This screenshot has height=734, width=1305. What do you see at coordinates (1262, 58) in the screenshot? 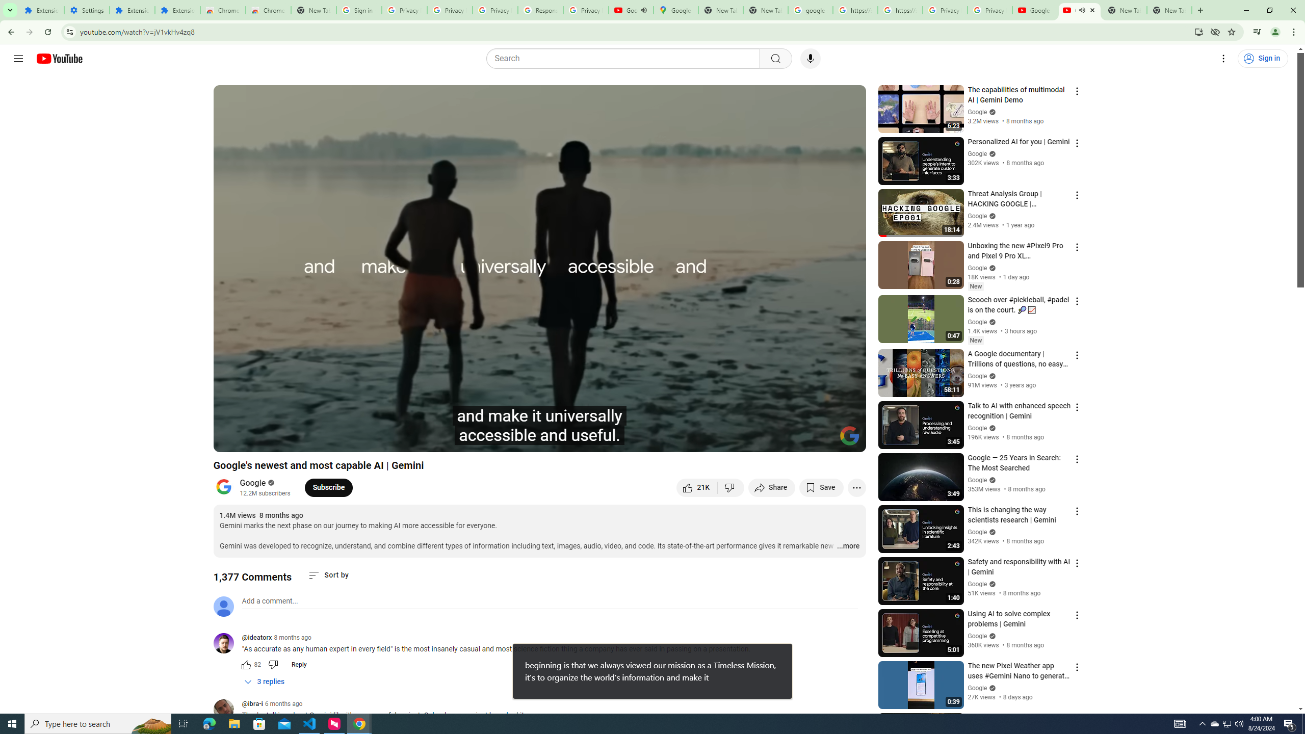
I see `Sign in` at bounding box center [1262, 58].